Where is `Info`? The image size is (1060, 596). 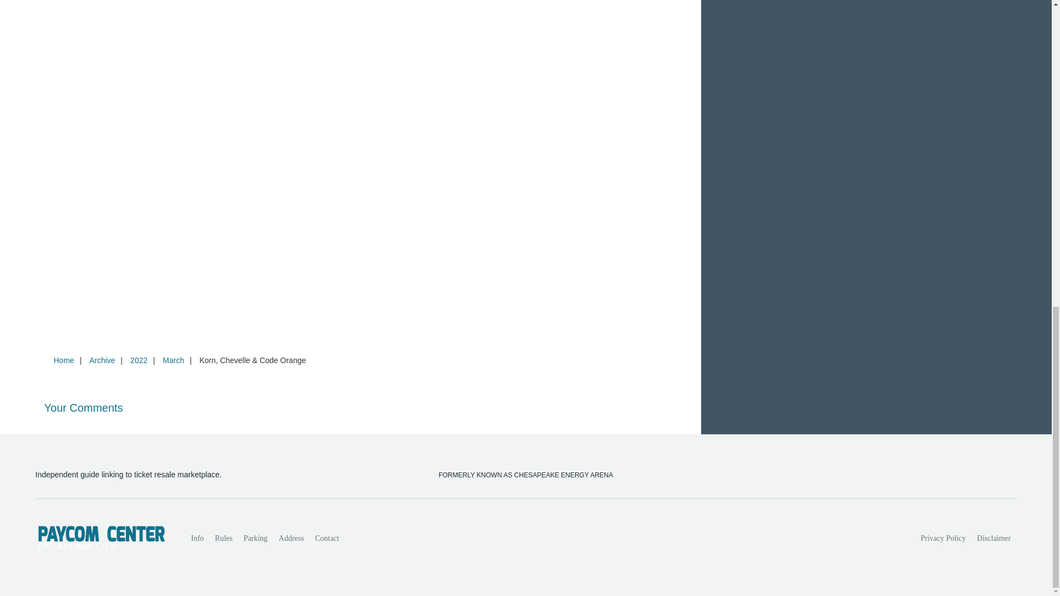 Info is located at coordinates (197, 538).